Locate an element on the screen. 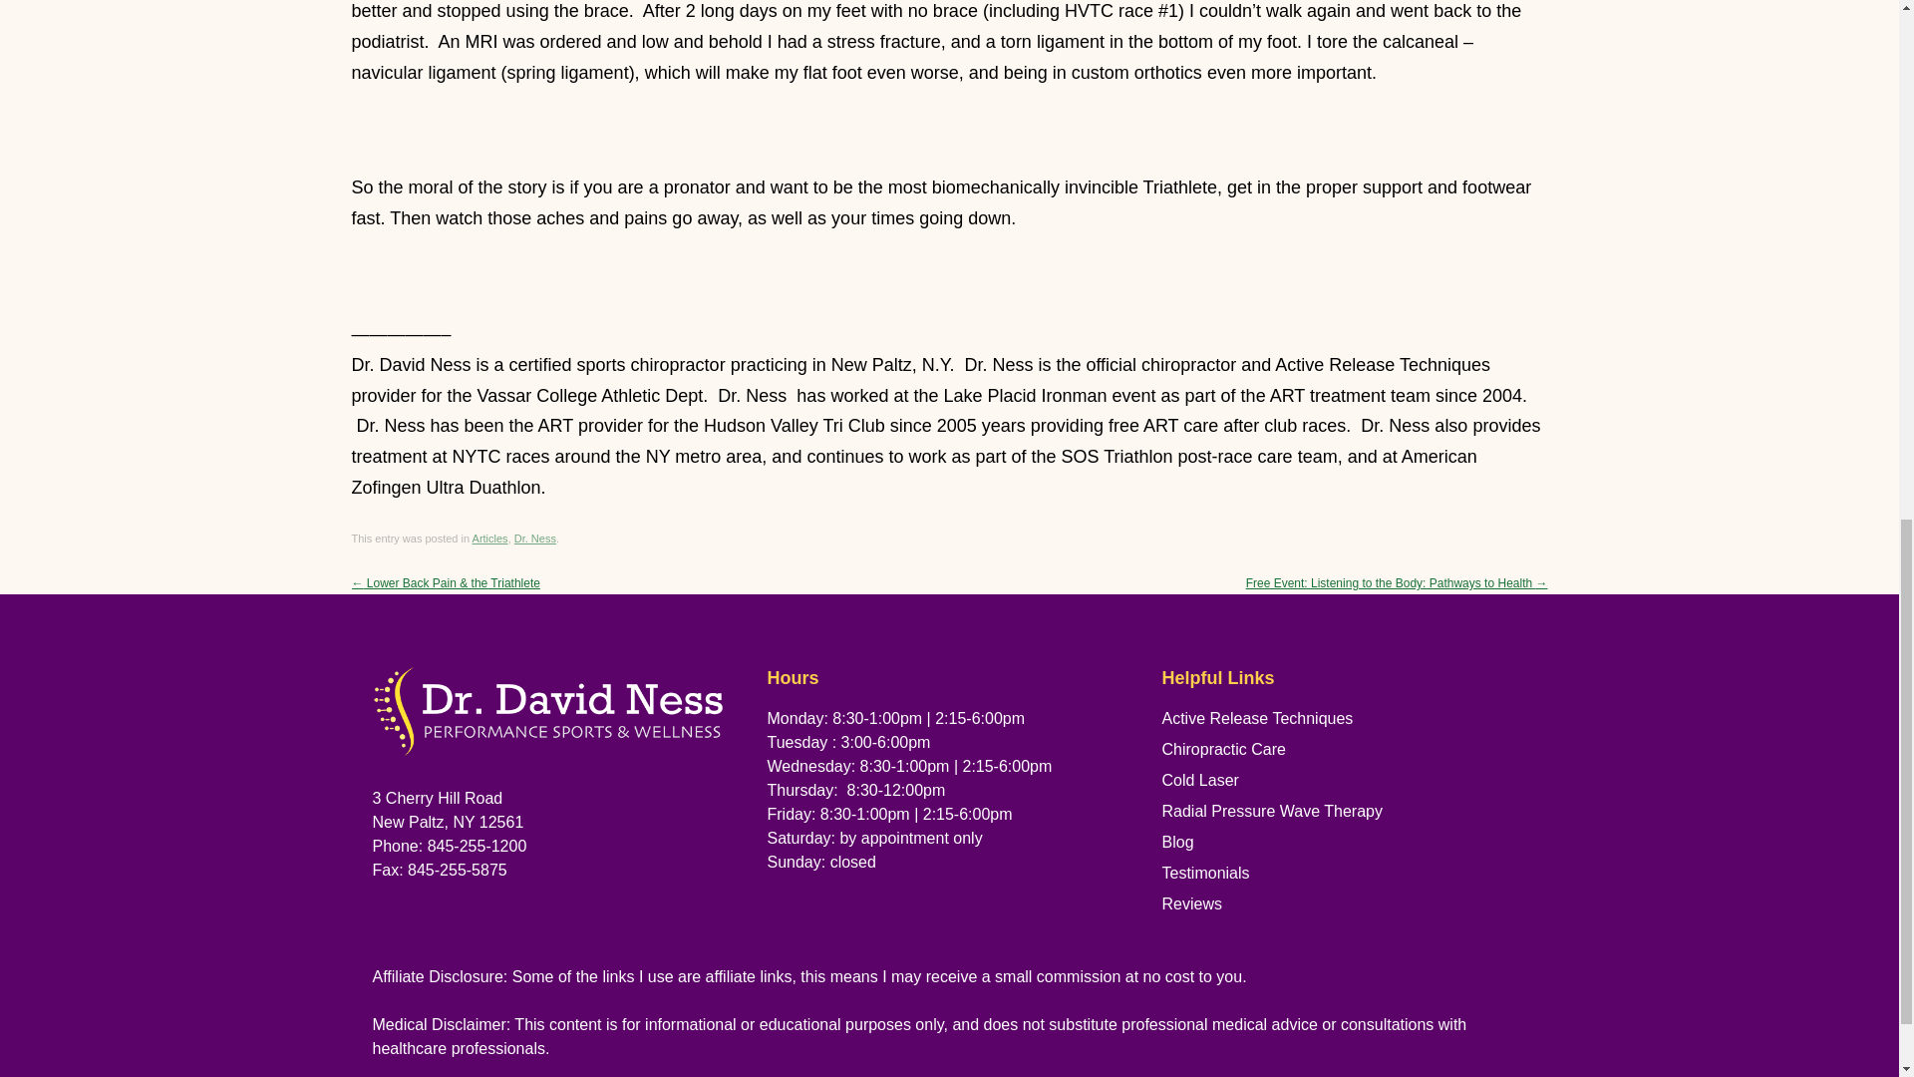 The image size is (1914, 1077). Chiropractic Care is located at coordinates (1224, 750).